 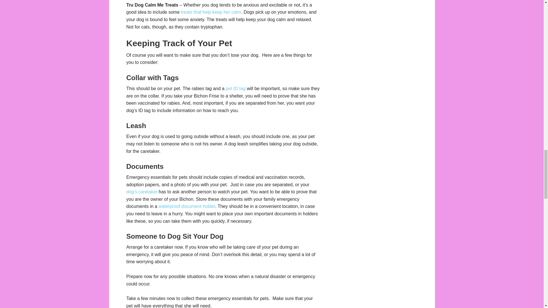 I want to click on pet ID tag, so click(x=236, y=88).